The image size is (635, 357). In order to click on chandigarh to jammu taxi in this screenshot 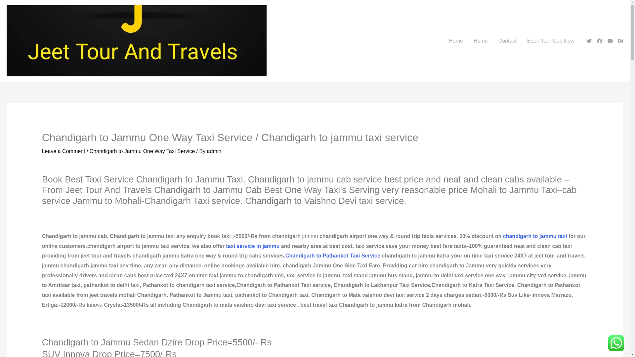, I will do `click(535, 236)`.